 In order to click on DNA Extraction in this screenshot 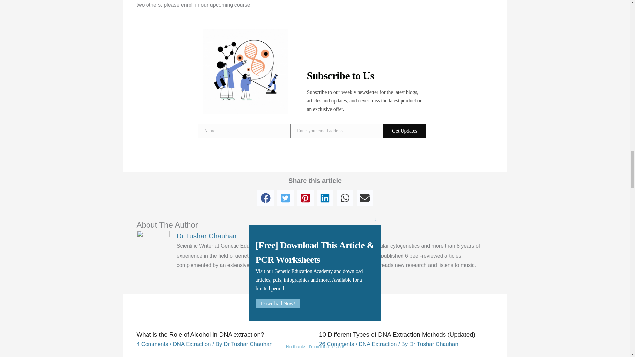, I will do `click(192, 344)`.